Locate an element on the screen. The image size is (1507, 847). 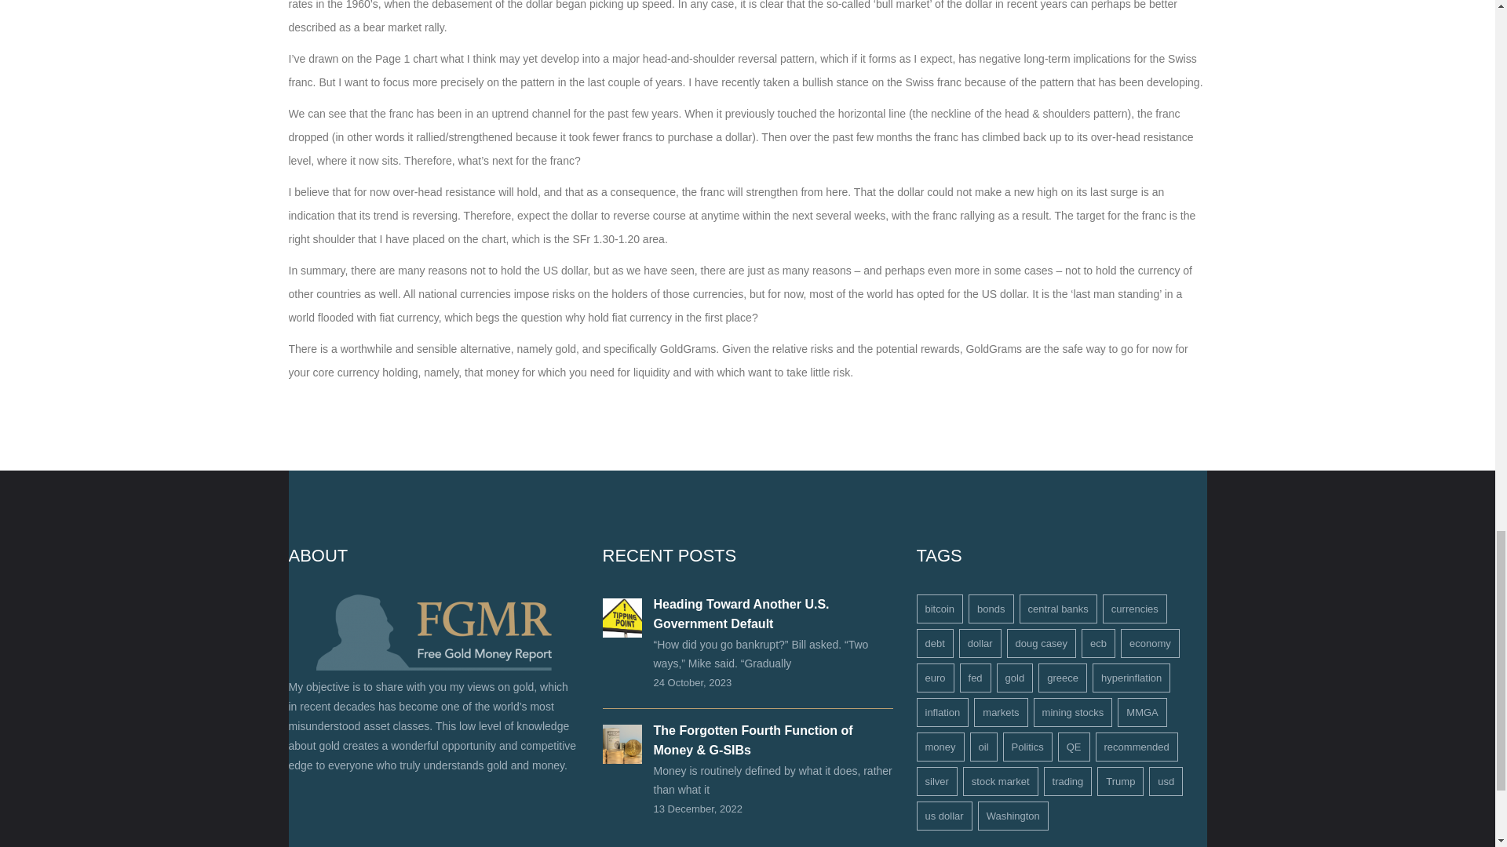
money is located at coordinates (940, 747).